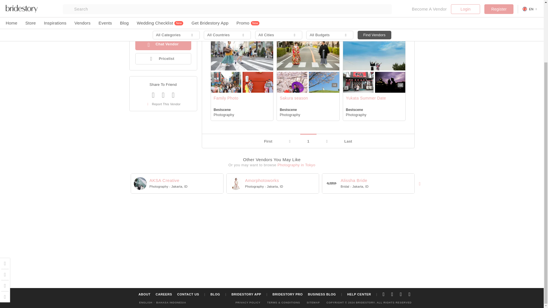 Image resolution: width=548 pixels, height=308 pixels. I want to click on Submit A Wedding, so click(5, 189).